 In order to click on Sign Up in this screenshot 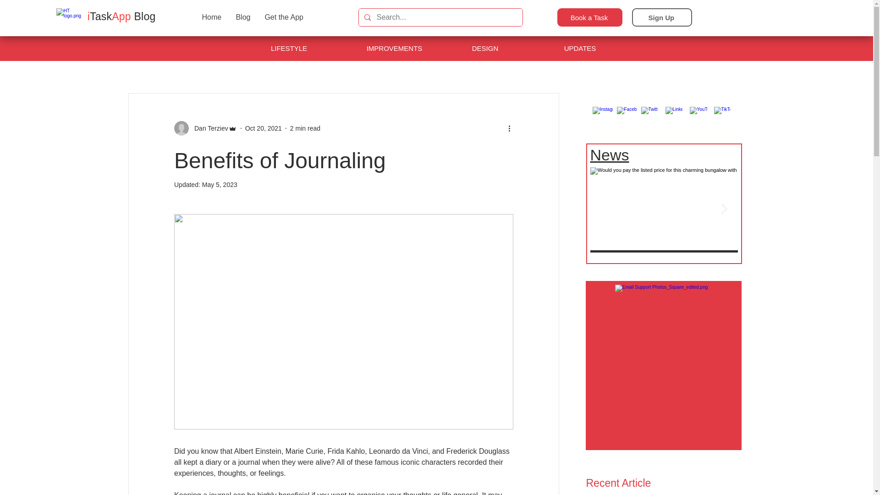, I will do `click(662, 17)`.